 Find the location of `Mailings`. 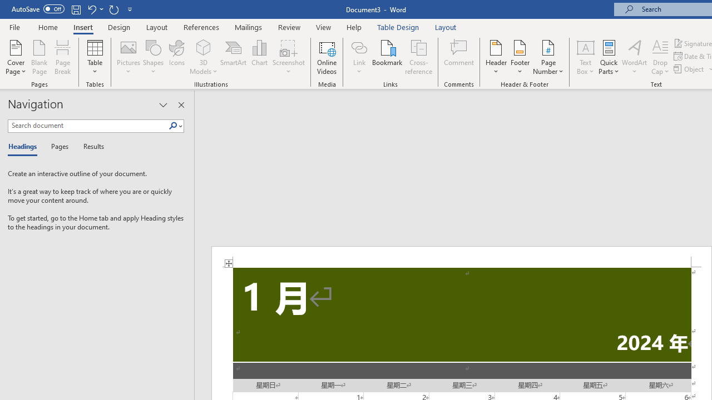

Mailings is located at coordinates (249, 27).